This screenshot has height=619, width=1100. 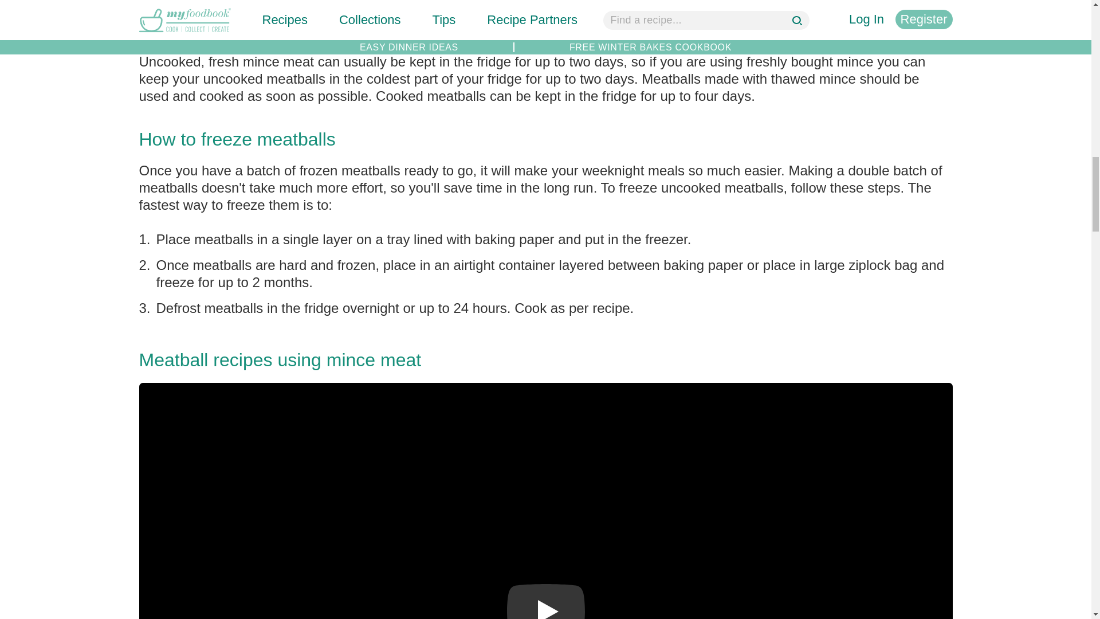 What do you see at coordinates (545, 602) in the screenshot?
I see `Play: Chicken Meatballs in a Creamy Mushroom Sauce` at bounding box center [545, 602].